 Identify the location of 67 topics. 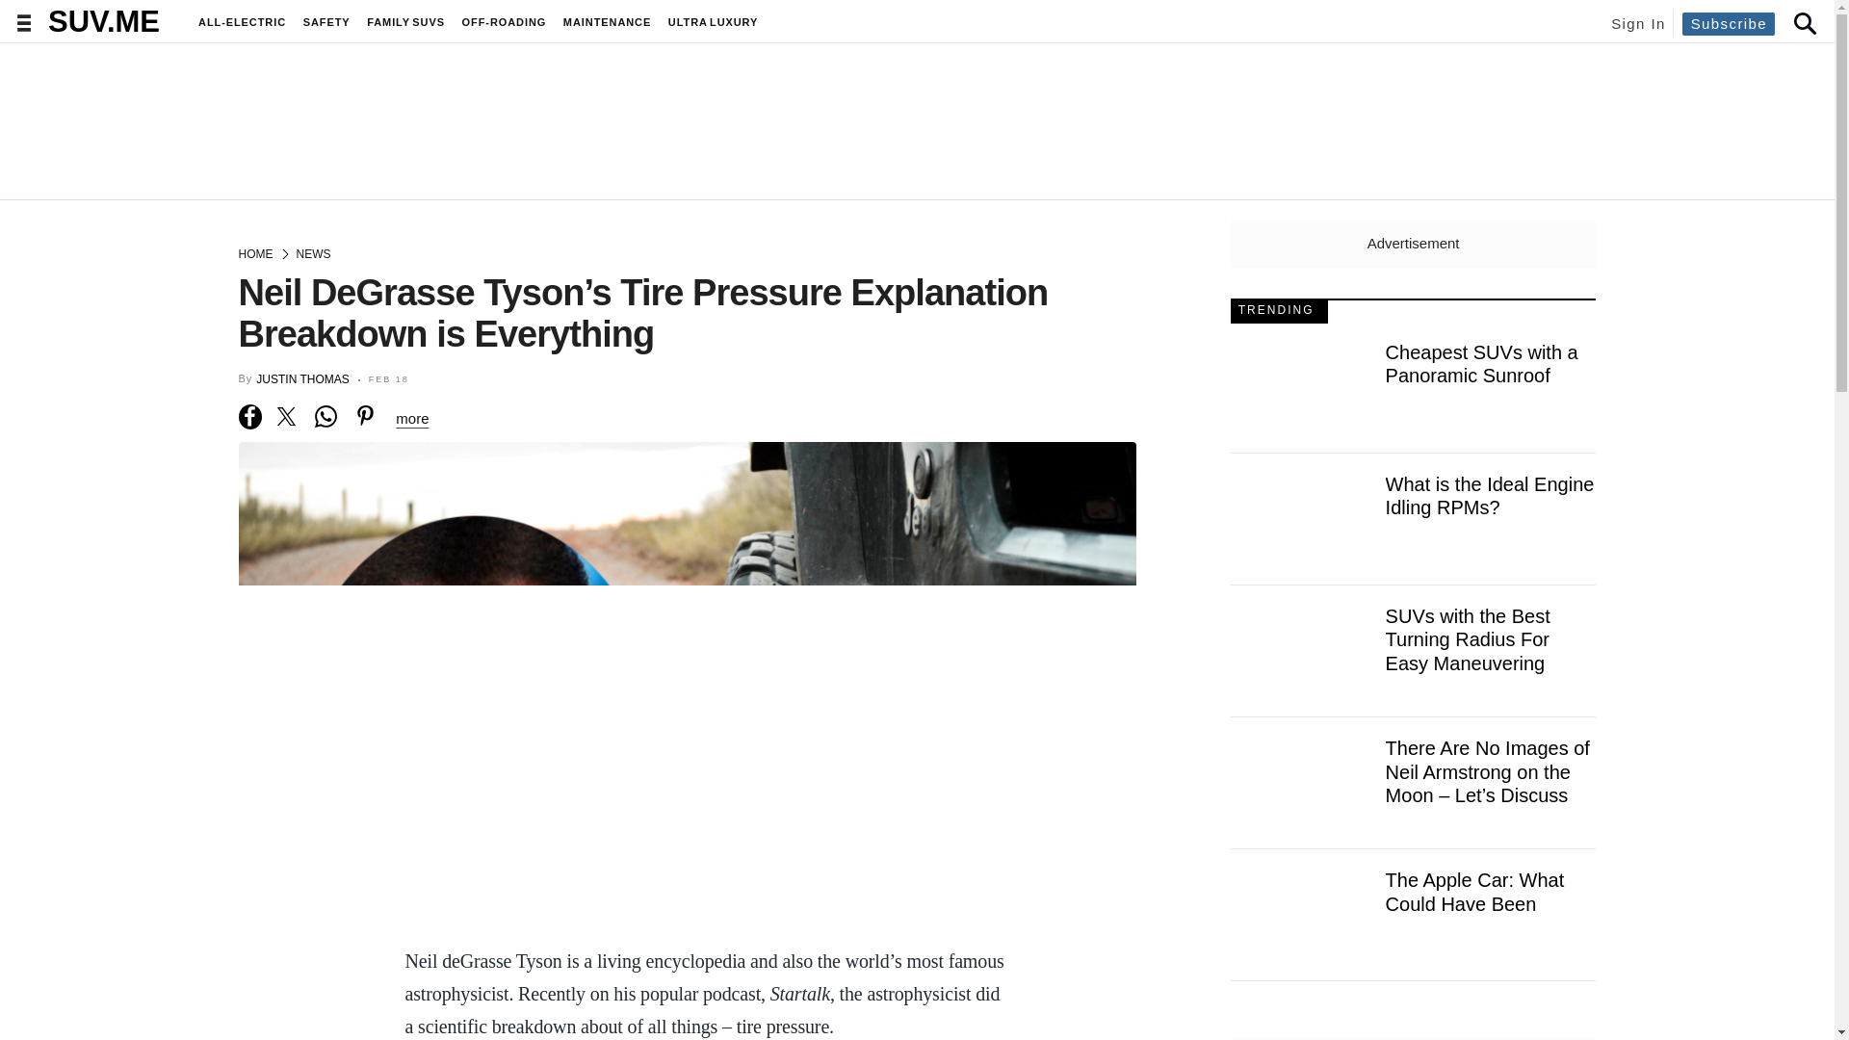
(405, 21).